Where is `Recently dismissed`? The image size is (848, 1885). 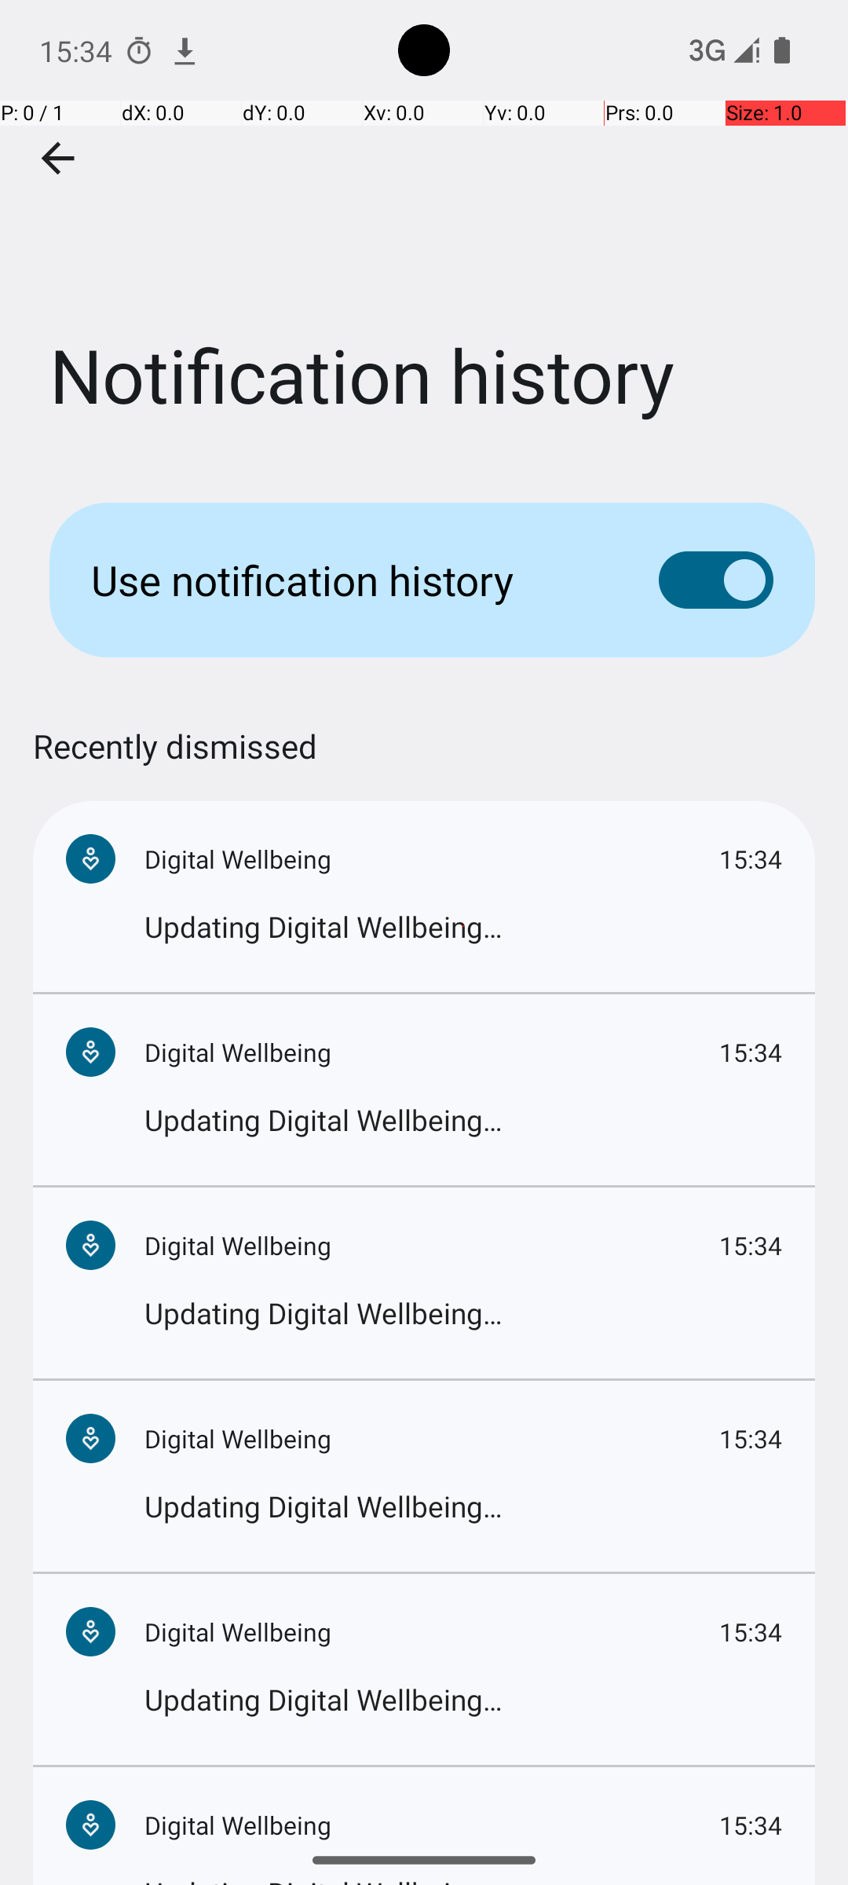 Recently dismissed is located at coordinates (175, 762).